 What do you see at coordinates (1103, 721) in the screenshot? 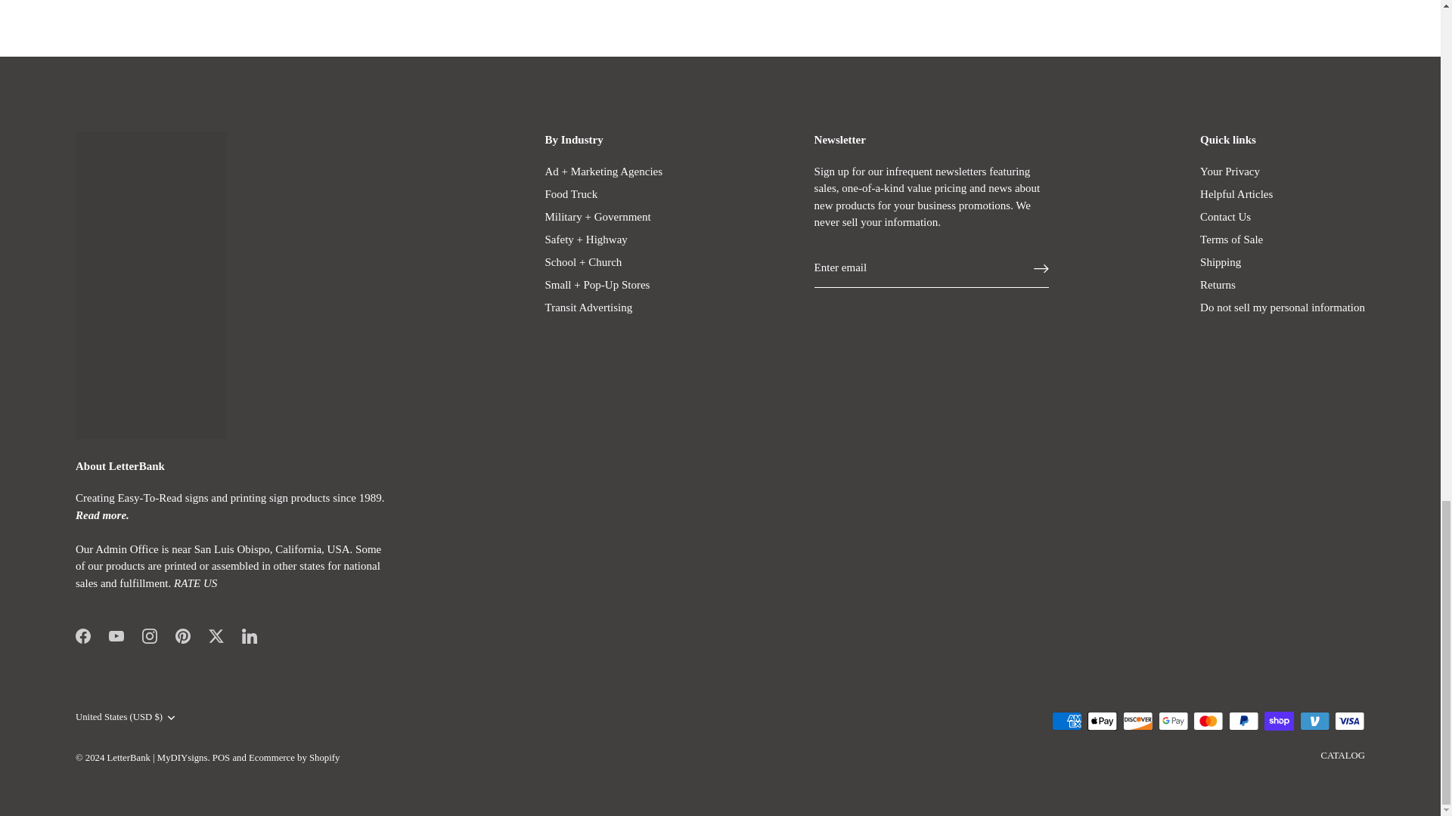
I see `Apple Pay` at bounding box center [1103, 721].